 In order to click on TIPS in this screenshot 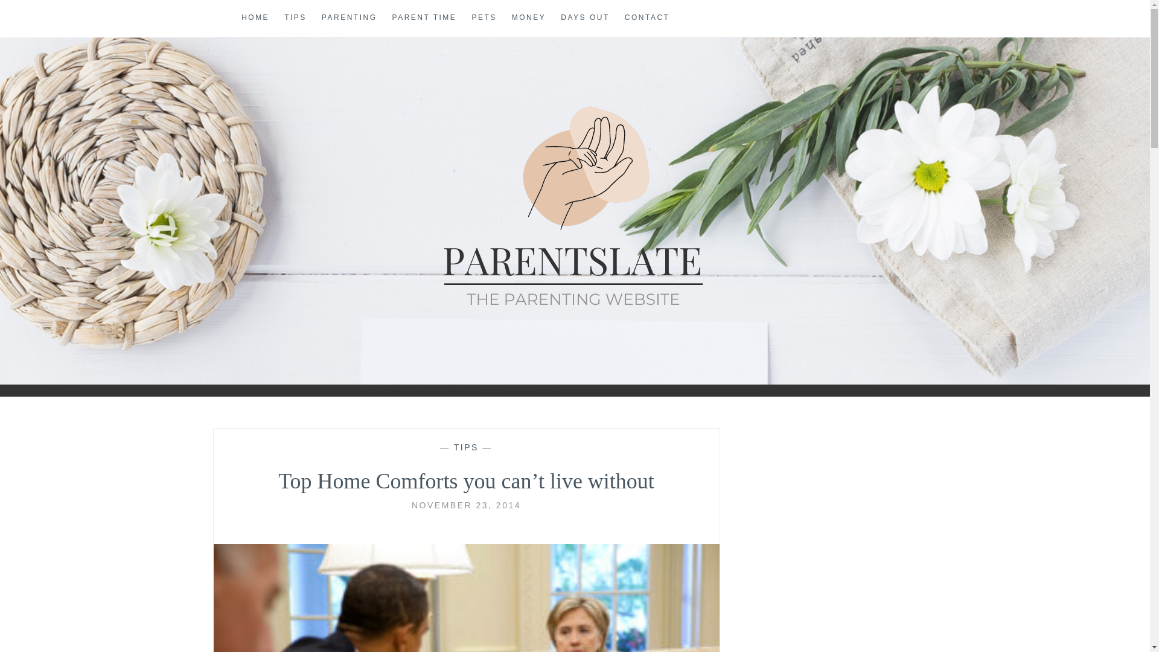, I will do `click(466, 447)`.